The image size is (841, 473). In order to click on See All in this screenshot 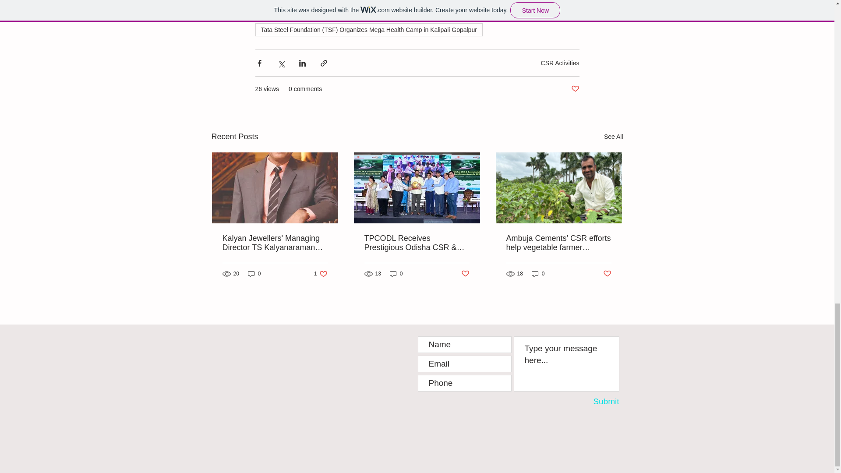, I will do `click(254, 274)`.